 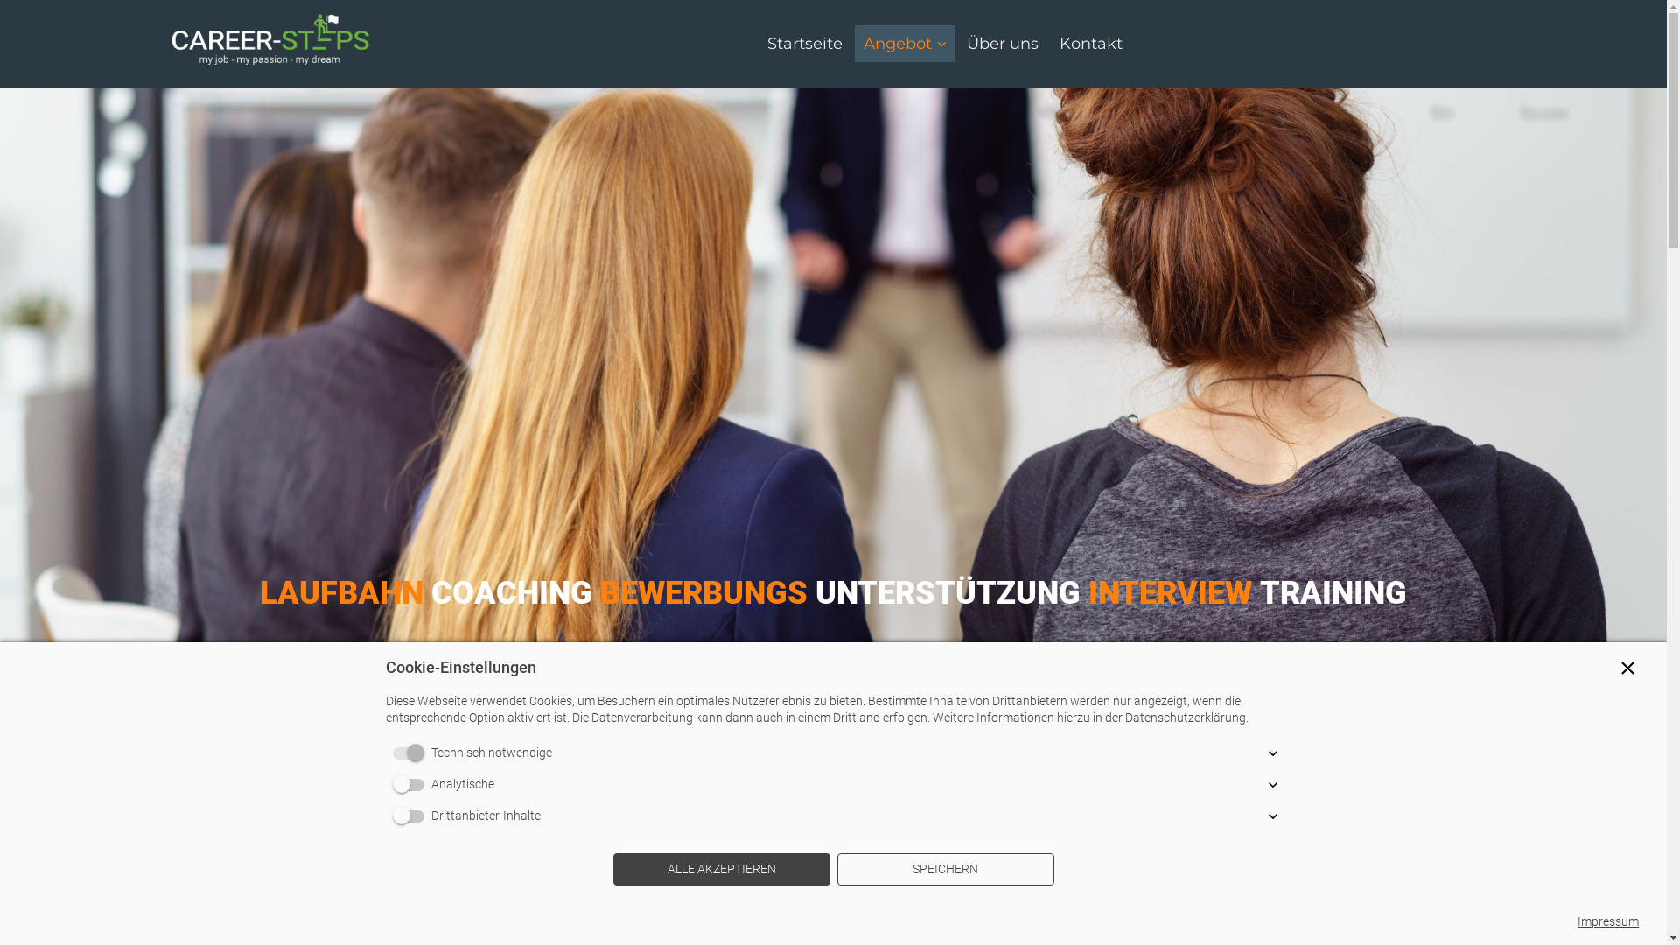 What do you see at coordinates (945, 870) in the screenshot?
I see `SPEICHERN` at bounding box center [945, 870].